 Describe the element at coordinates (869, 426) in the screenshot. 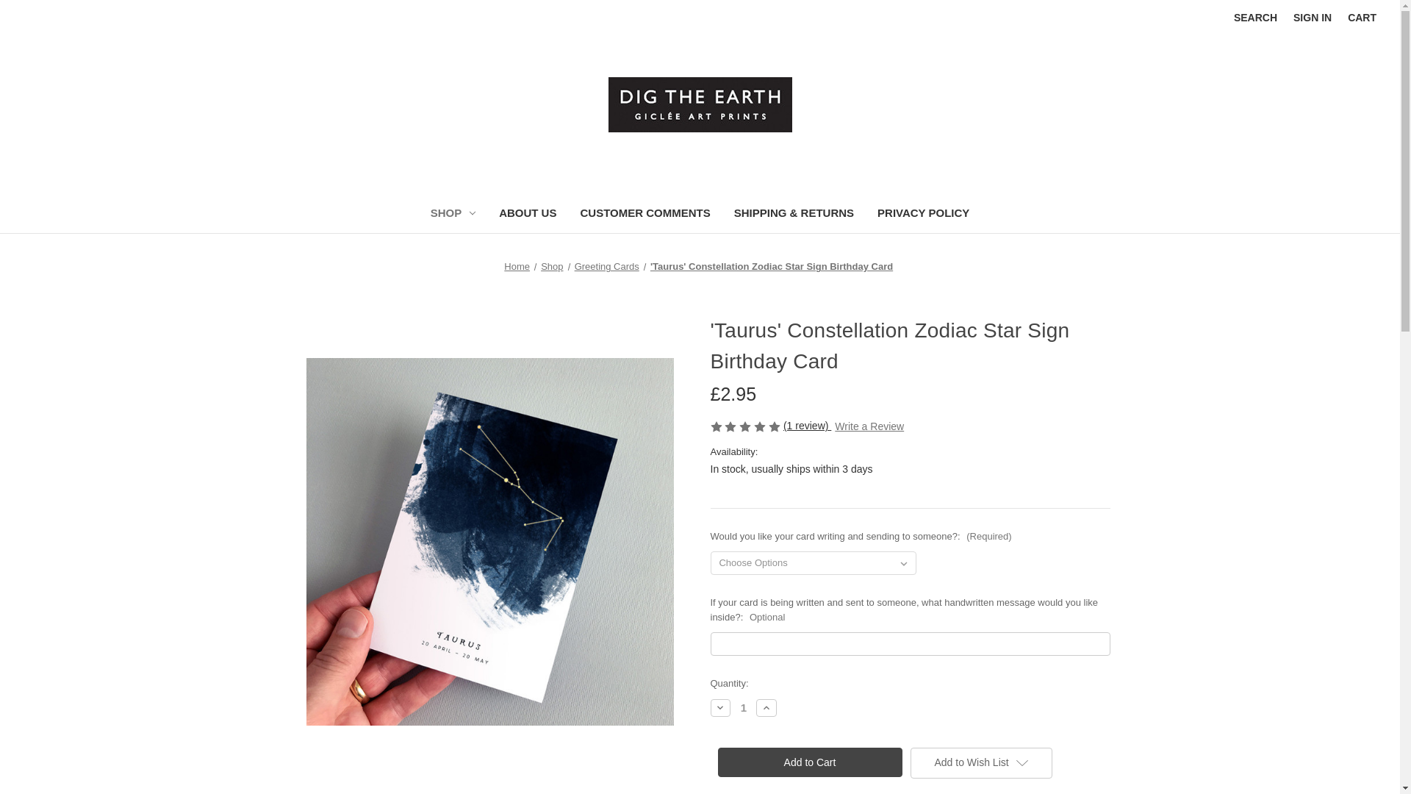

I see `Write a Review` at that location.